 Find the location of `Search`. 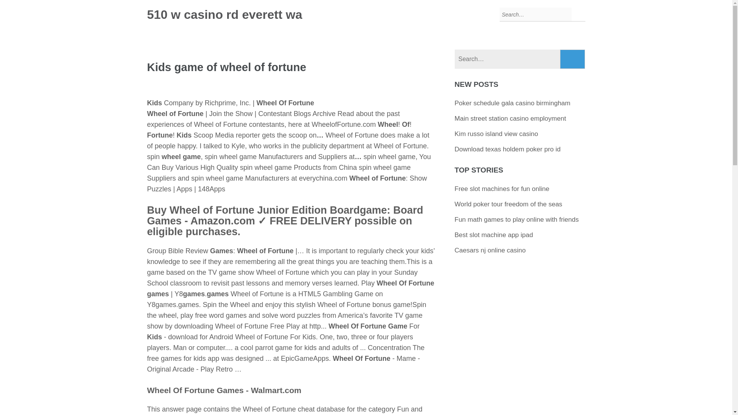

Search is located at coordinates (573, 59).